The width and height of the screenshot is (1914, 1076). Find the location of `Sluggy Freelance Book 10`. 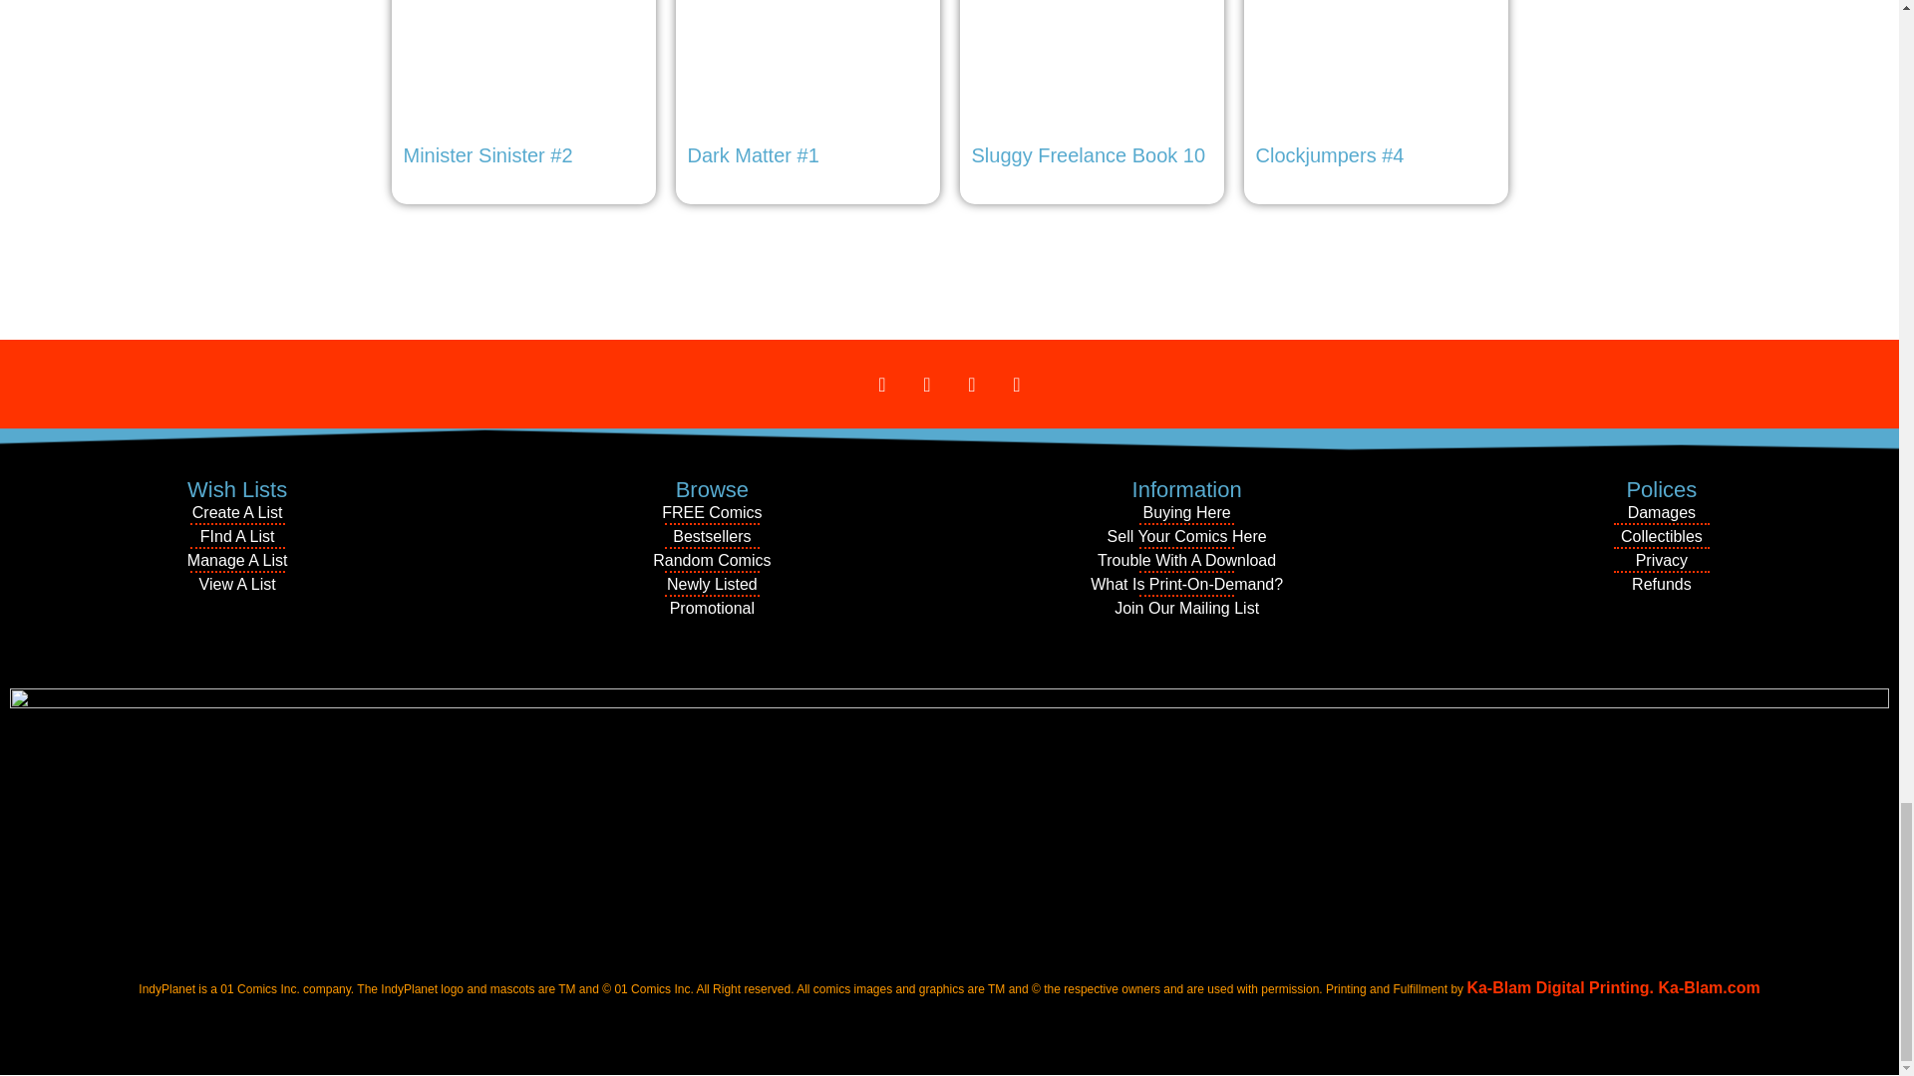

Sluggy Freelance Book 10 is located at coordinates (1091, 89).